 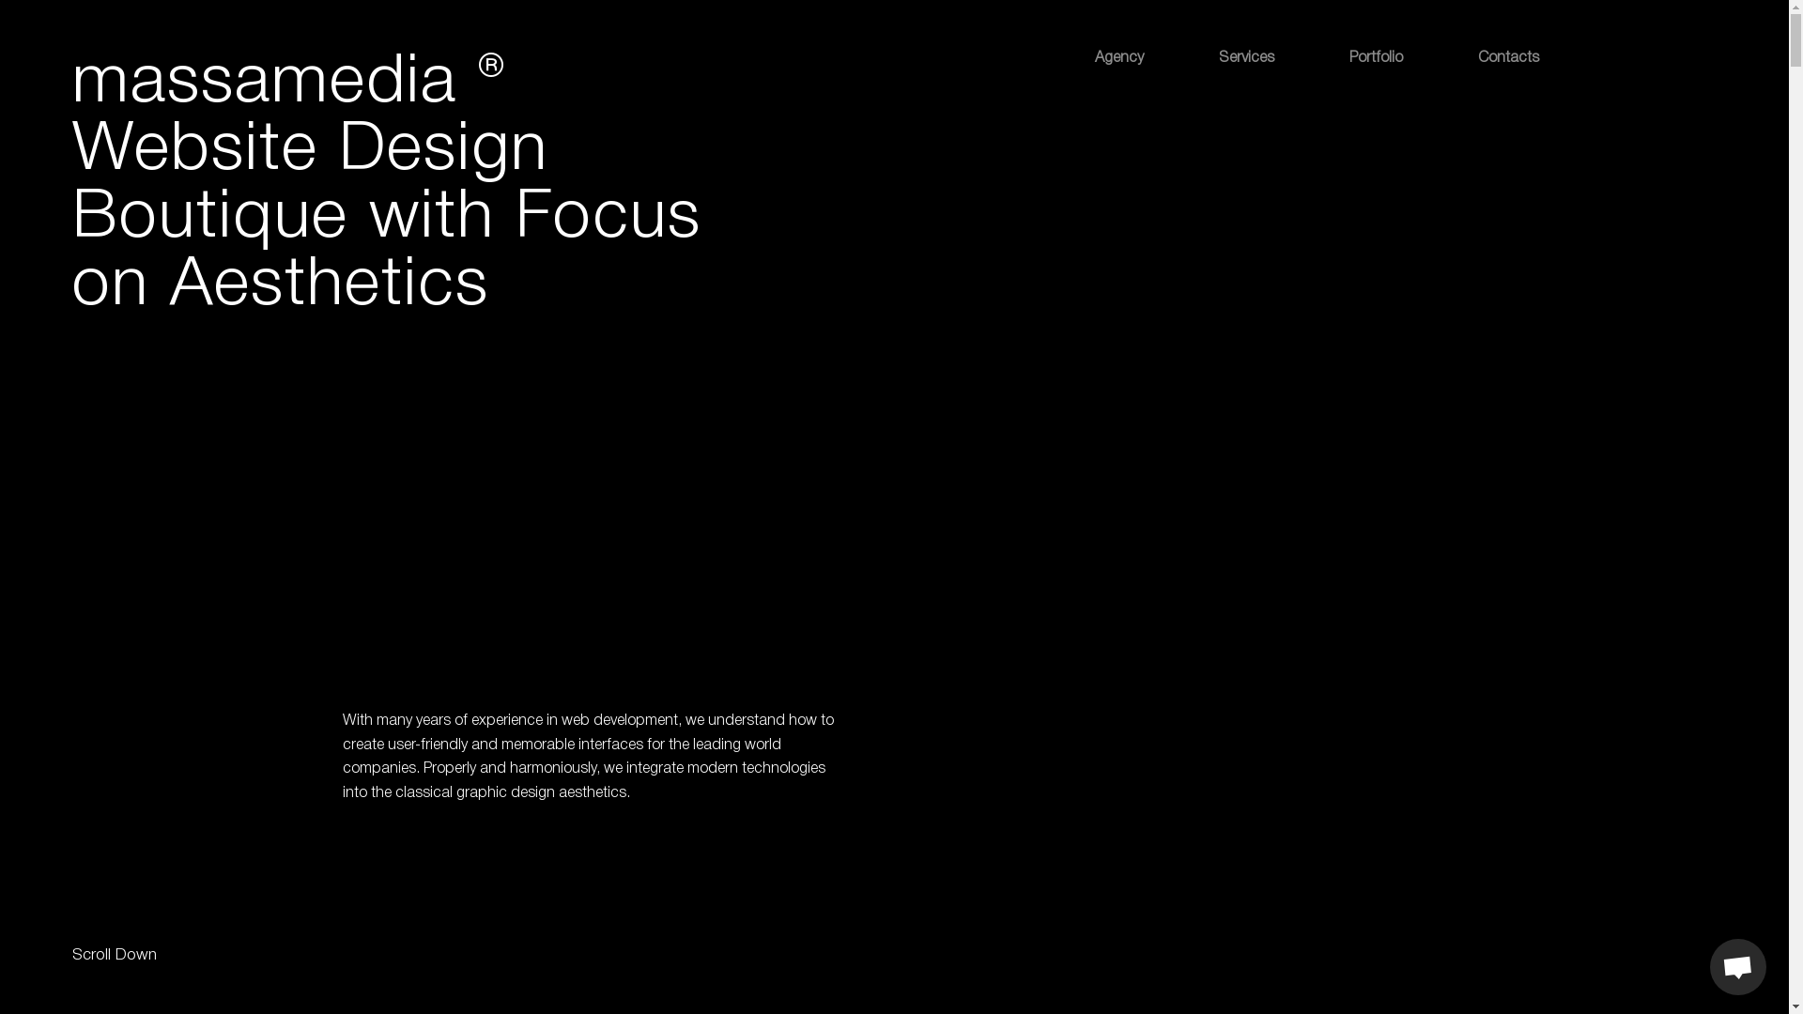 What do you see at coordinates (1377, 58) in the screenshot?
I see `Portfolio` at bounding box center [1377, 58].